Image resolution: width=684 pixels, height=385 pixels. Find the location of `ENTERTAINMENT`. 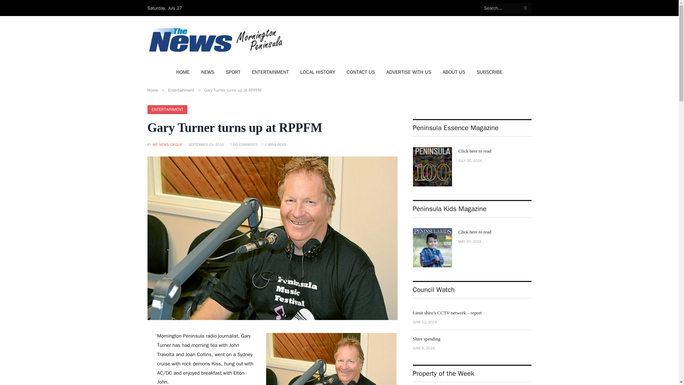

ENTERTAINMENT is located at coordinates (167, 109).